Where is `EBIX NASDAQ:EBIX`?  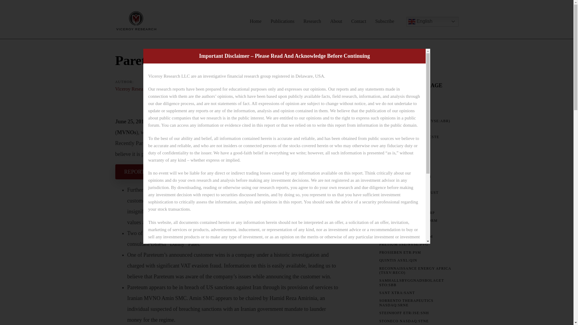 EBIX NASDAQ:EBIX is located at coordinates (399, 153).